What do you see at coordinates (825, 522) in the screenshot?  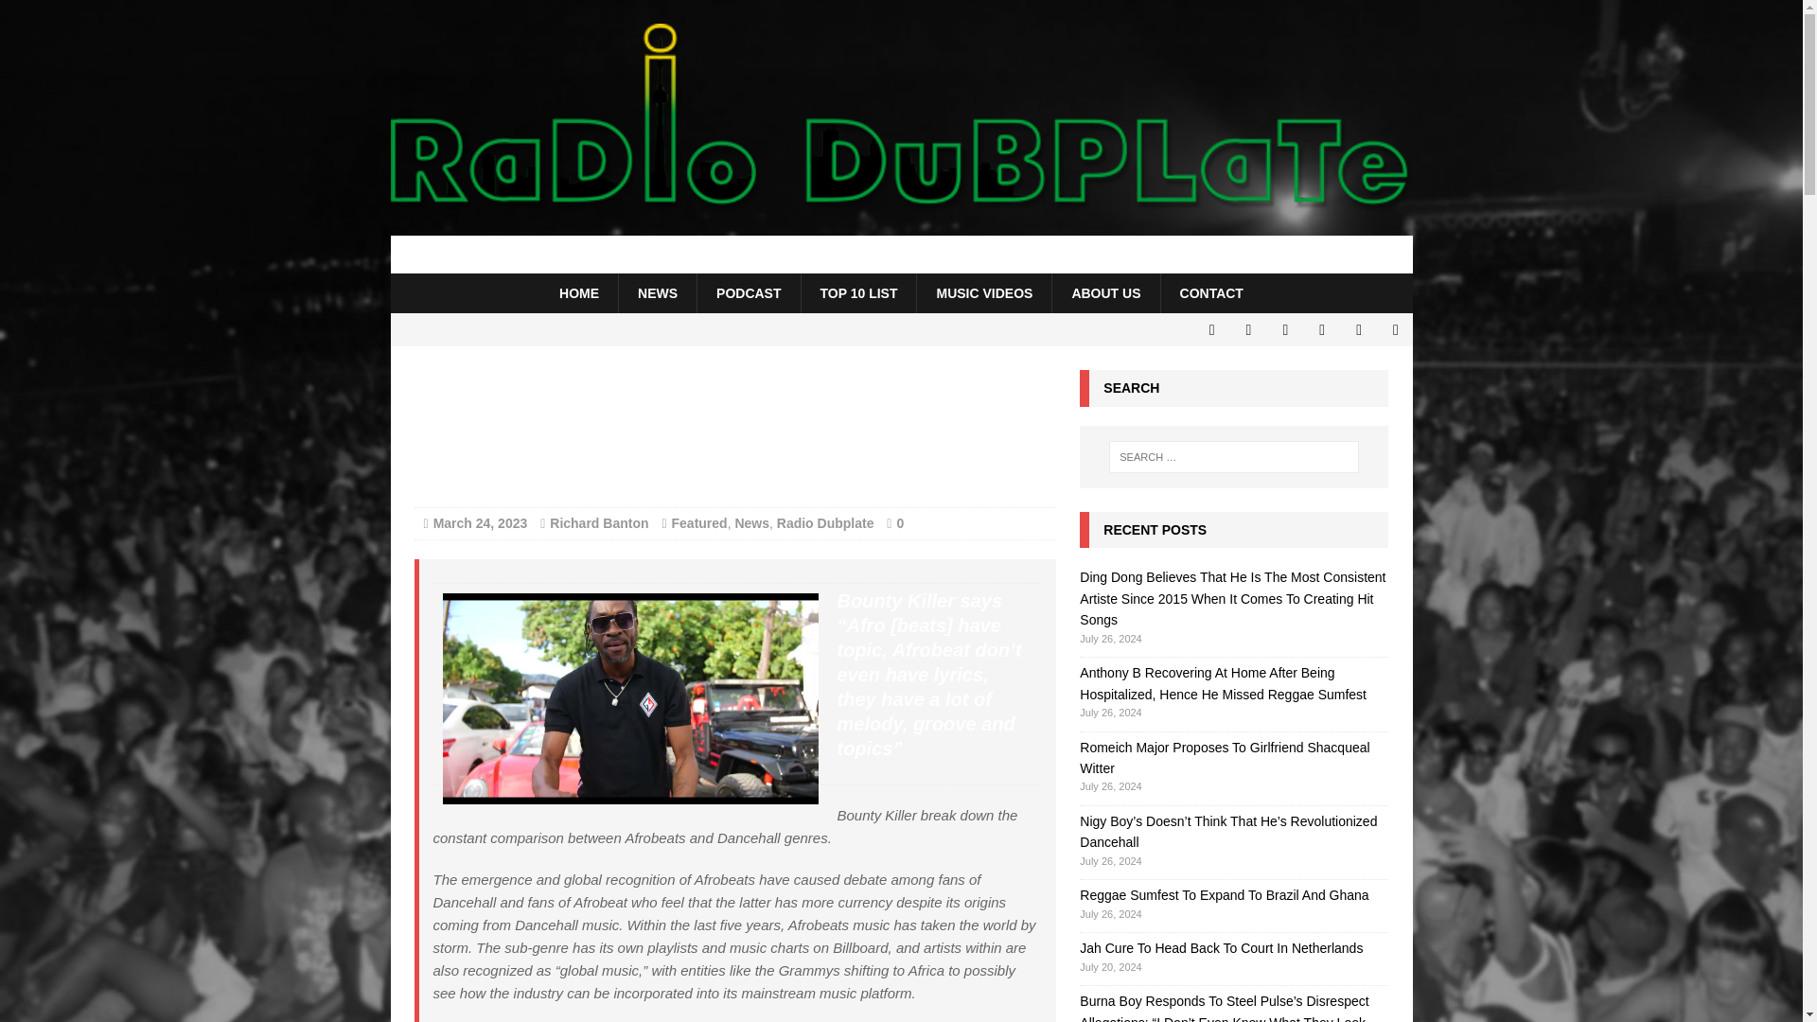 I see `Radio Dubplate` at bounding box center [825, 522].